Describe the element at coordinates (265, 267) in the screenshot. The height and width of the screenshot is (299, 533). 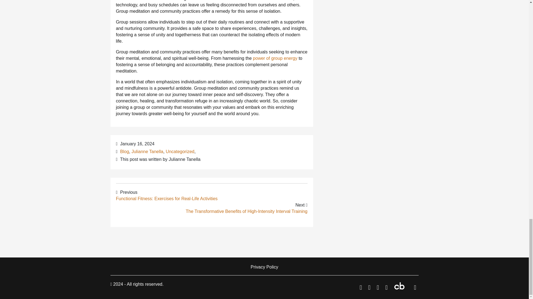
I see `Privacy Policy` at that location.